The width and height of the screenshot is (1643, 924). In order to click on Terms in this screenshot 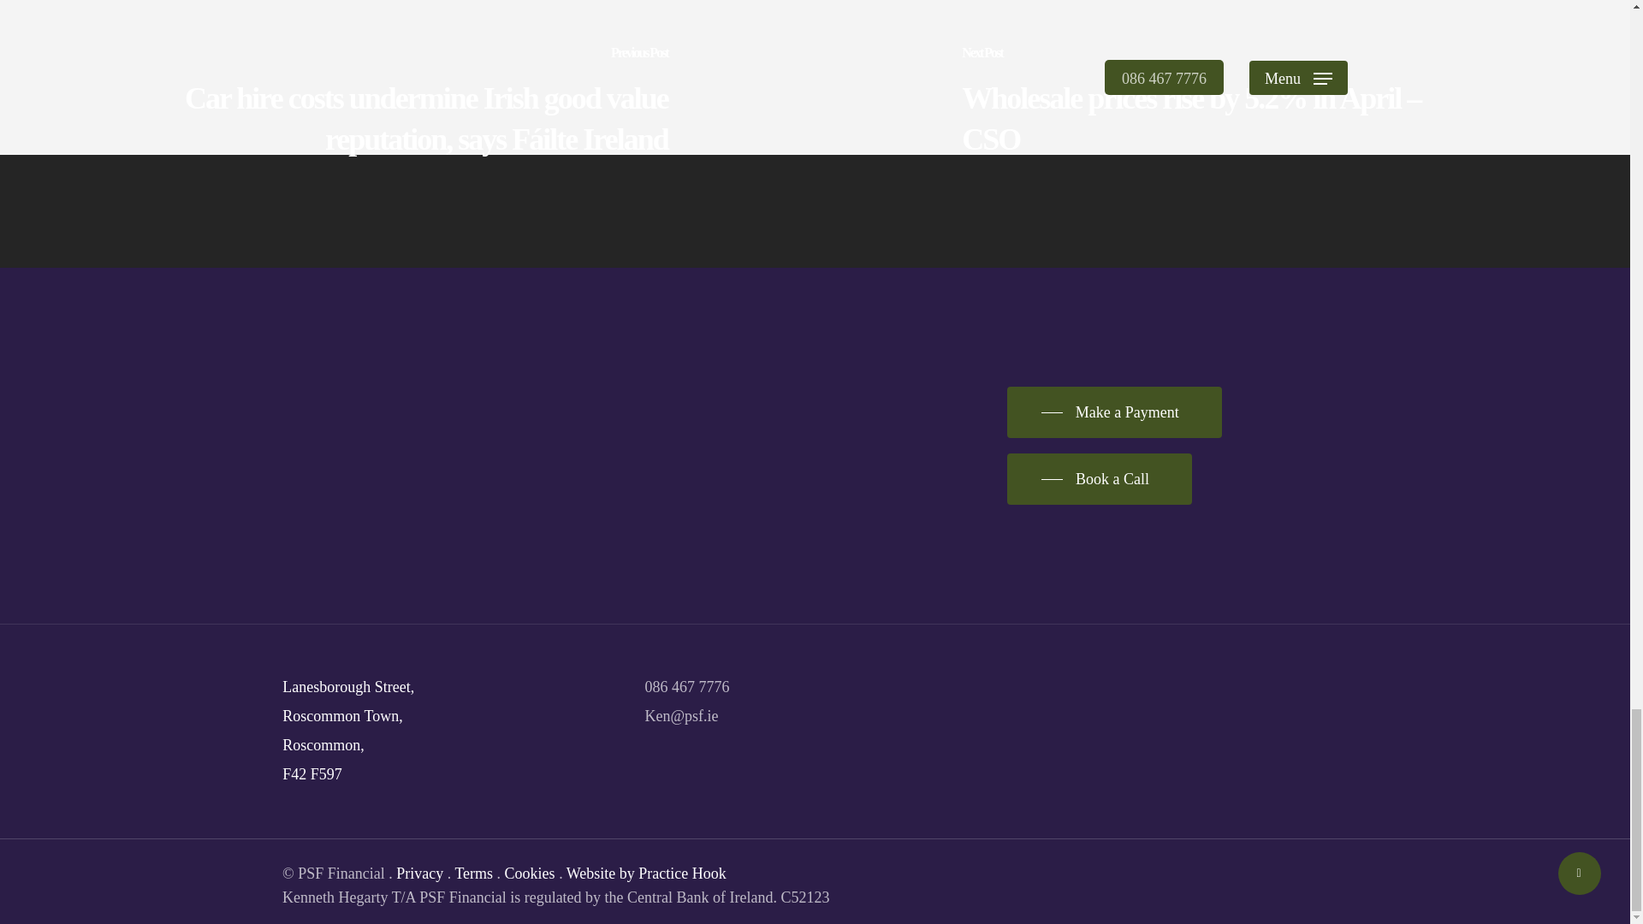, I will do `click(474, 873)`.